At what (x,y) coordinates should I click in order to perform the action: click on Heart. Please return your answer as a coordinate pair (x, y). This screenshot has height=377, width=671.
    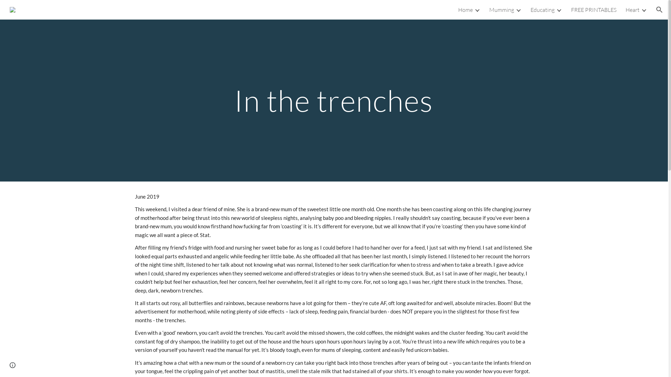
    Looking at the image, I should click on (633, 10).